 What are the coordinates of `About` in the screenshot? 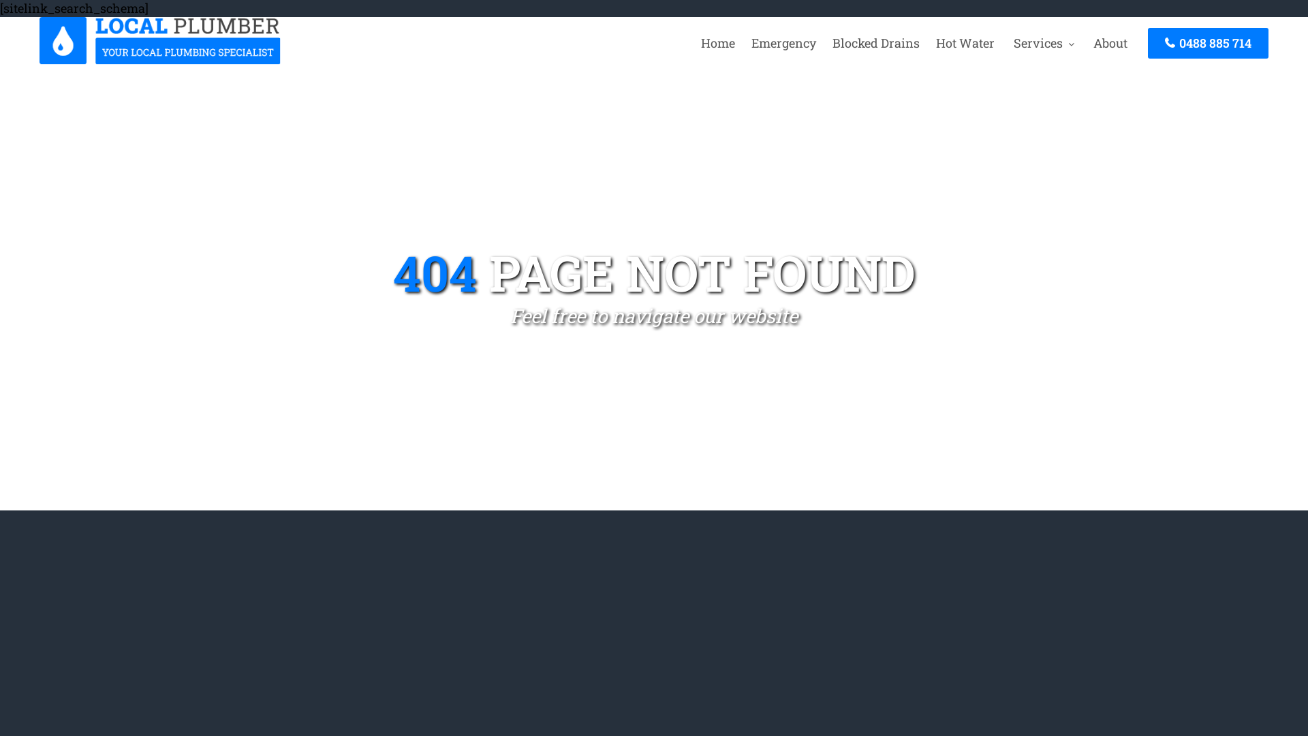 It's located at (1110, 43).